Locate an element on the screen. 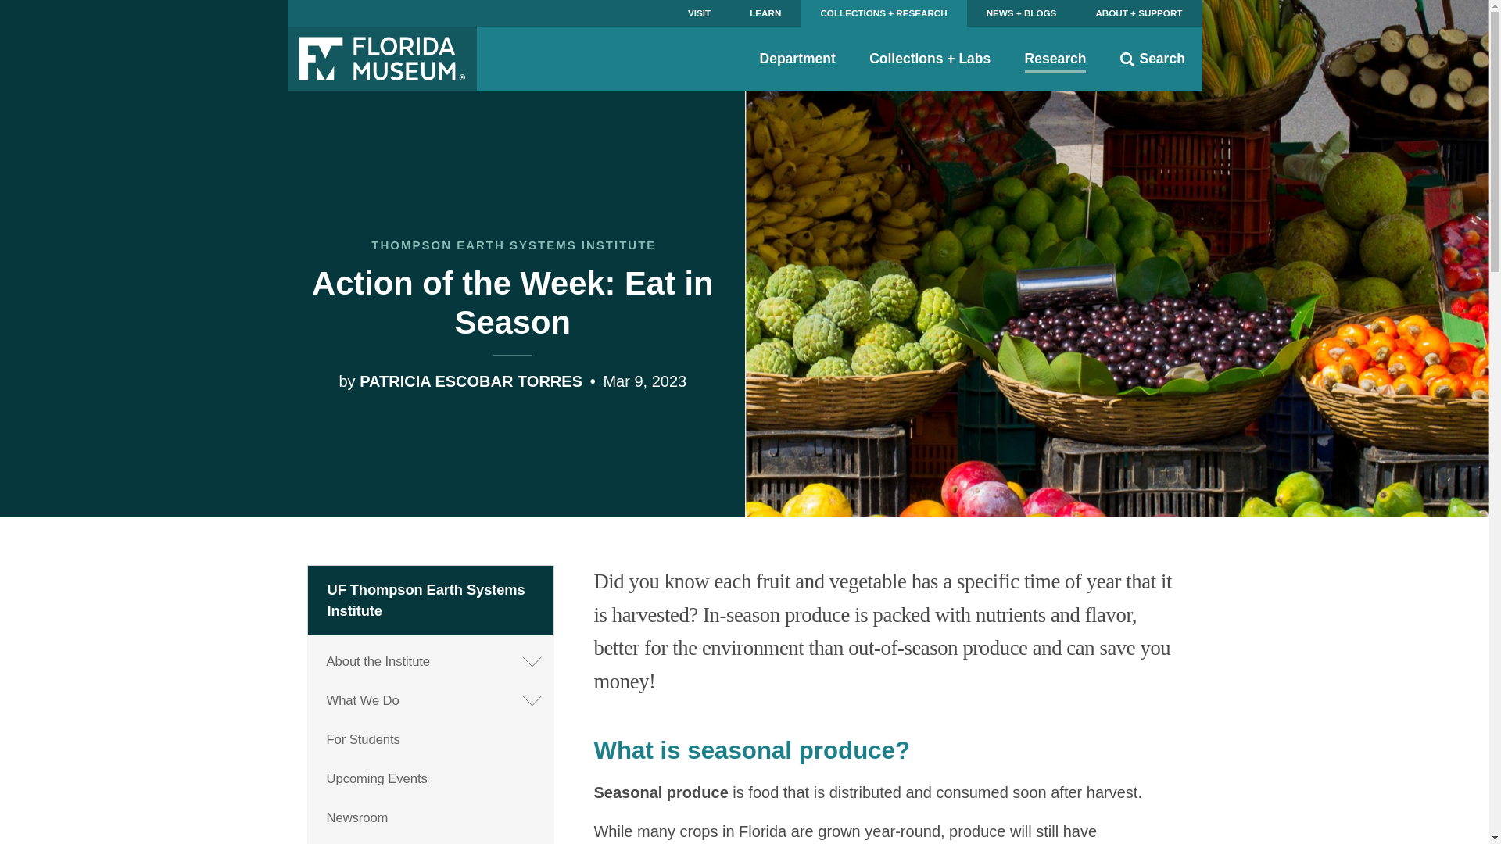 The height and width of the screenshot is (844, 1501). LEARN is located at coordinates (765, 13).